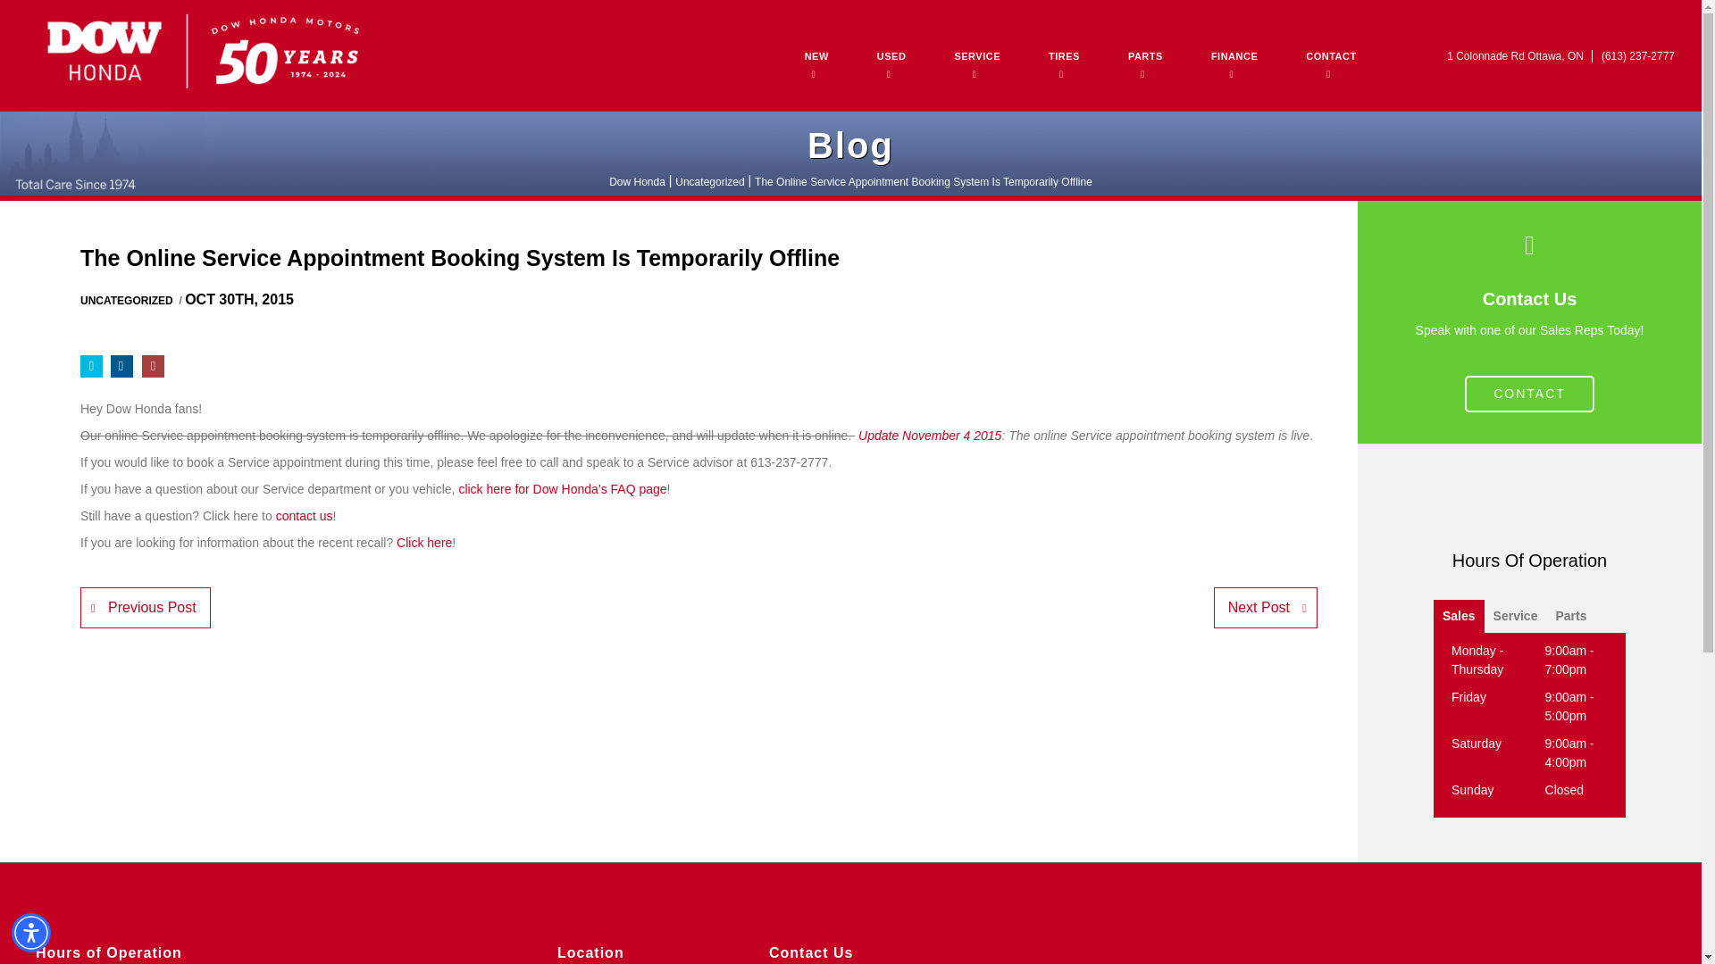 The image size is (1715, 964). I want to click on Accessibility Menu, so click(31, 932).